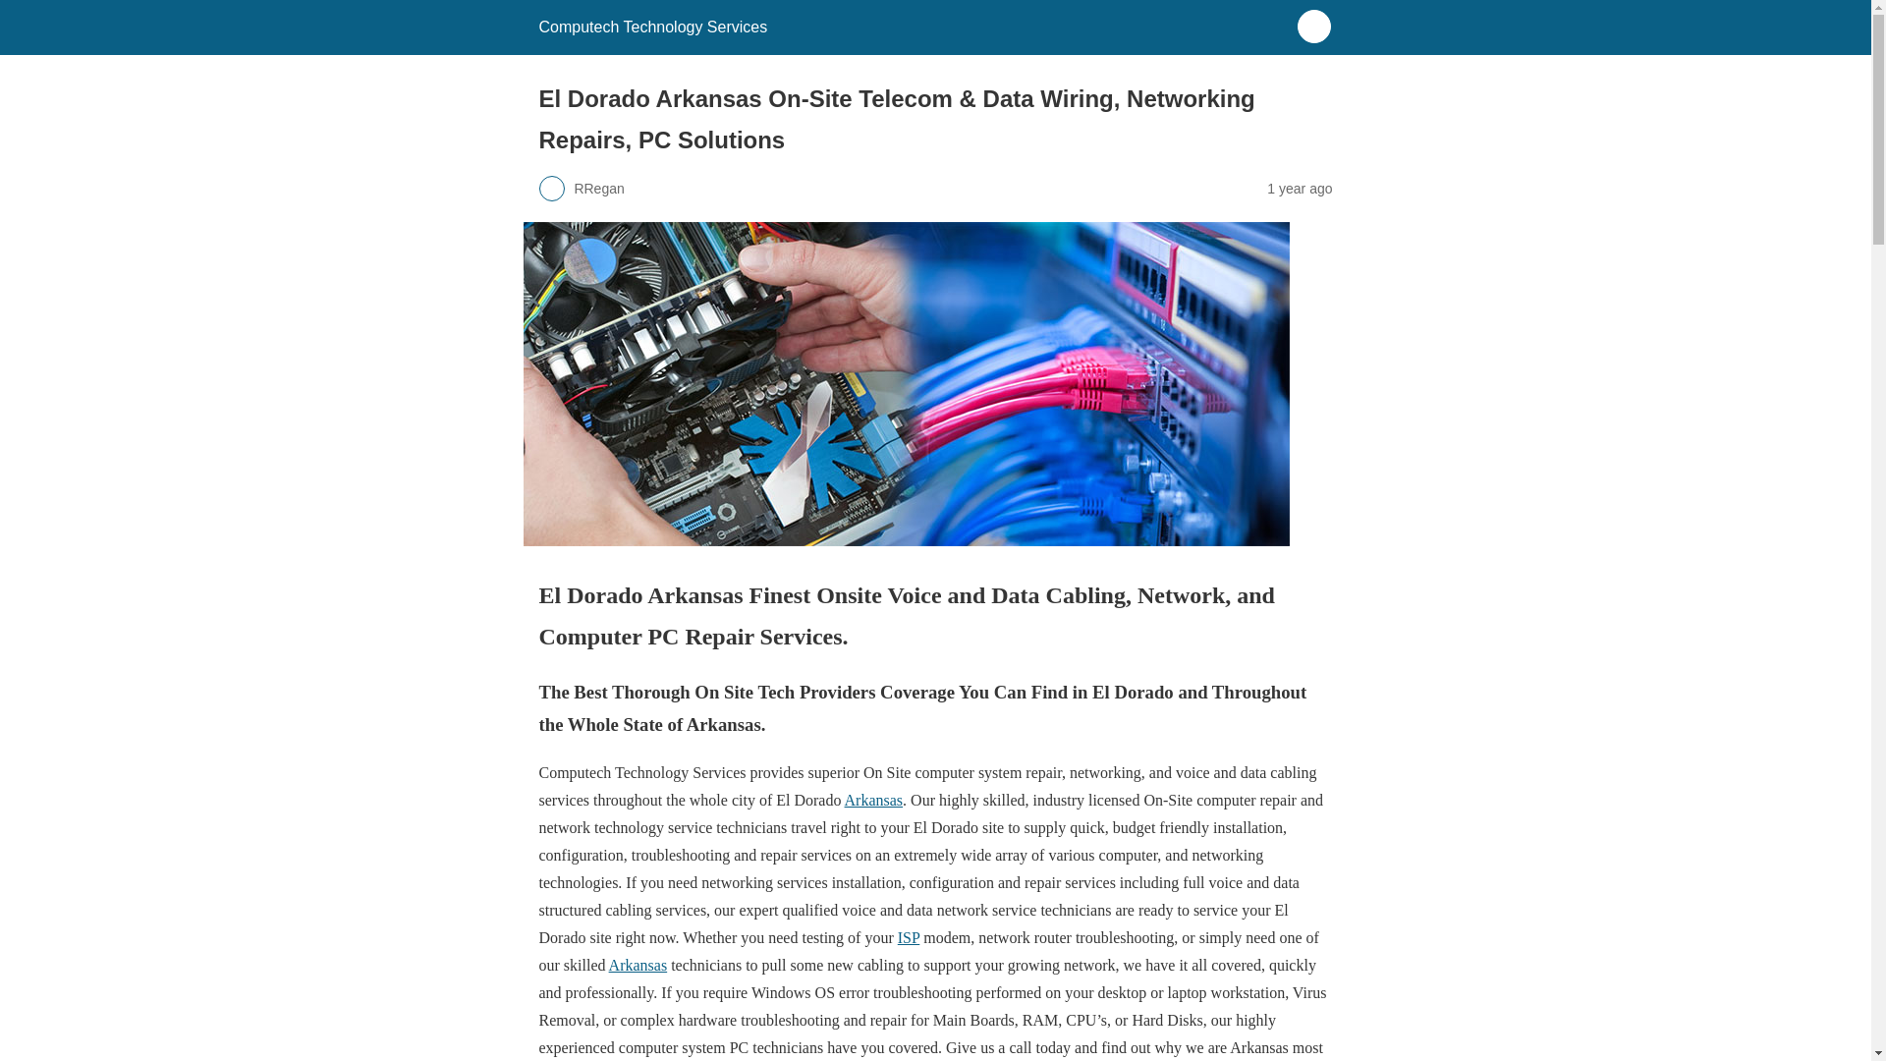 This screenshot has height=1061, width=1886. What do you see at coordinates (638, 965) in the screenshot?
I see `Arkansas` at bounding box center [638, 965].